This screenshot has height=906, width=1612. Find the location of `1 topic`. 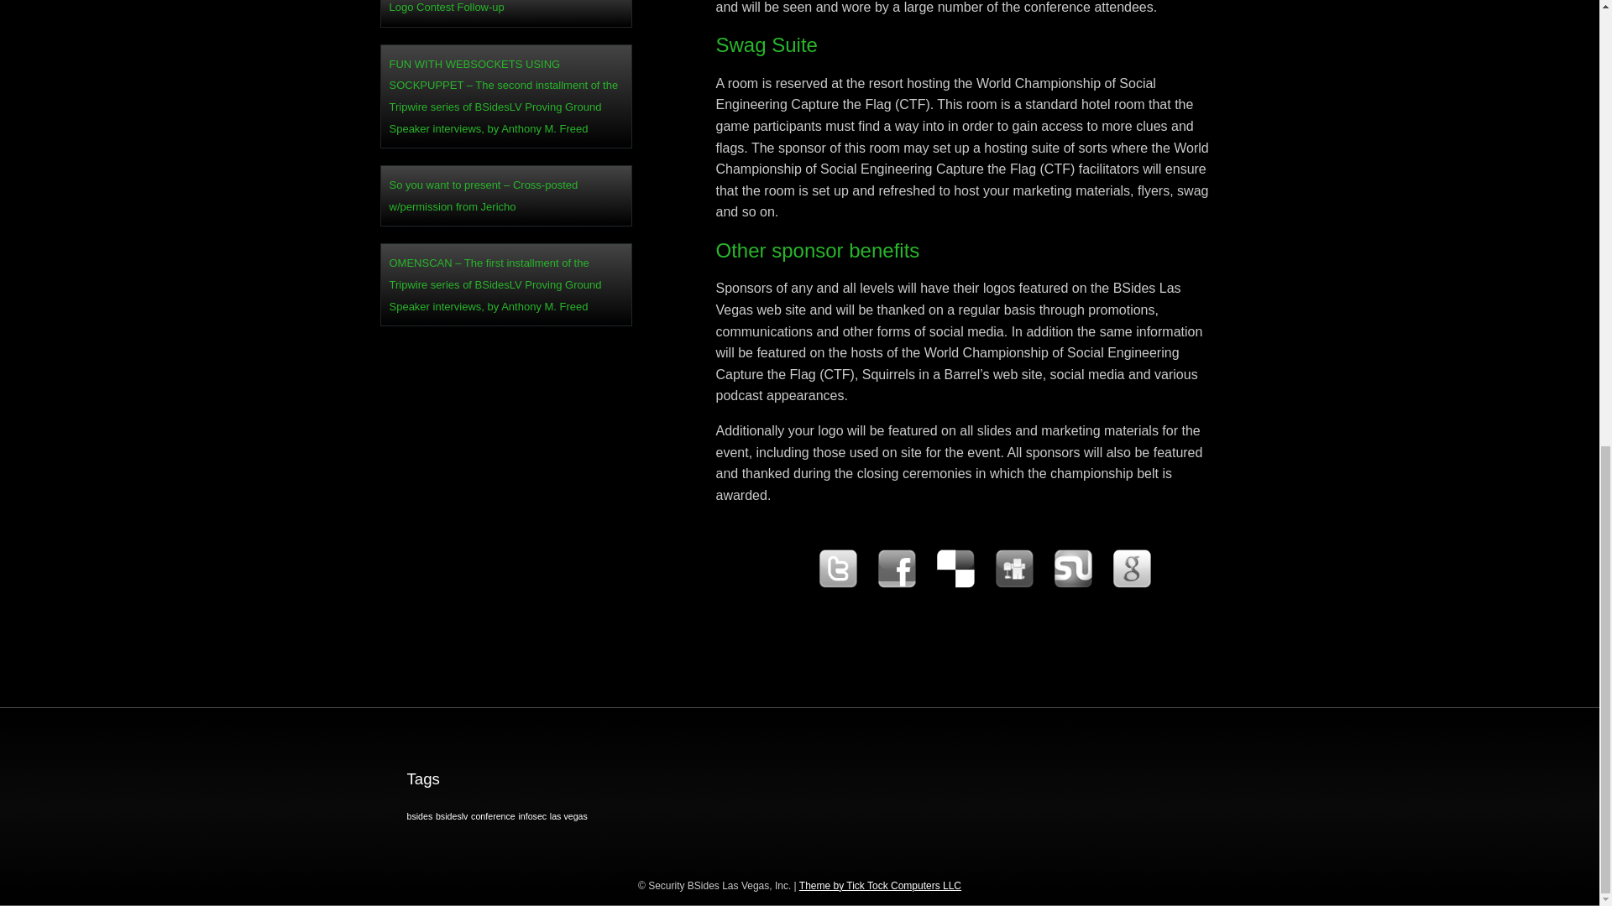

1 topic is located at coordinates (418, 815).